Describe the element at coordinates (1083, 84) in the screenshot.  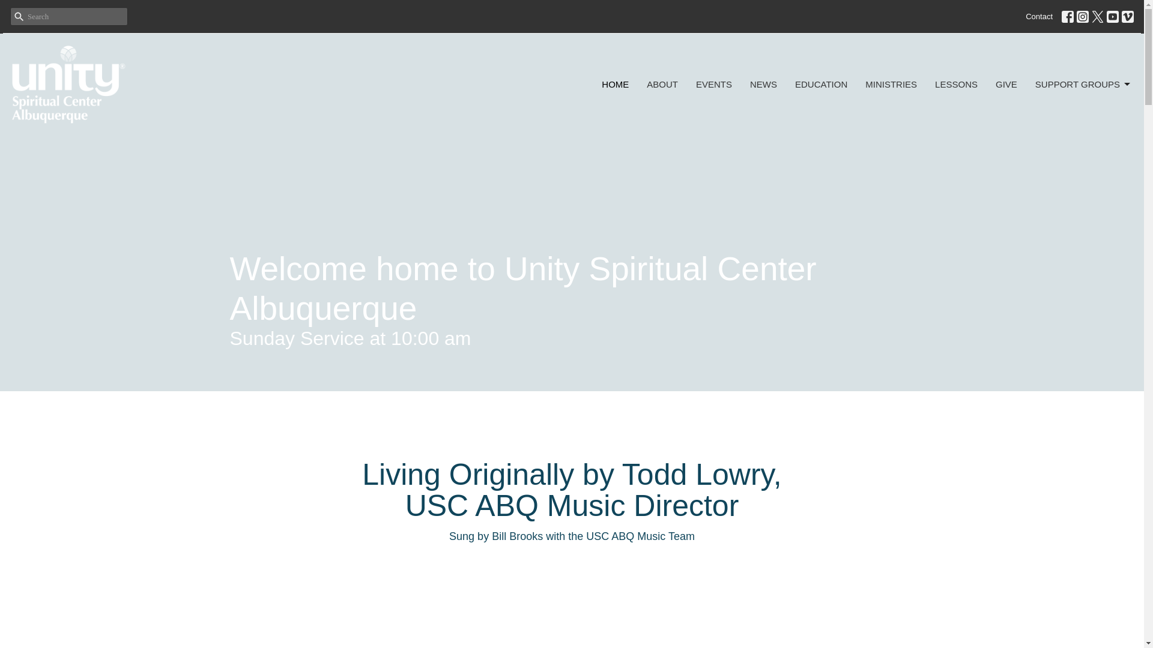
I see `SUPPORT GROUPS` at that location.